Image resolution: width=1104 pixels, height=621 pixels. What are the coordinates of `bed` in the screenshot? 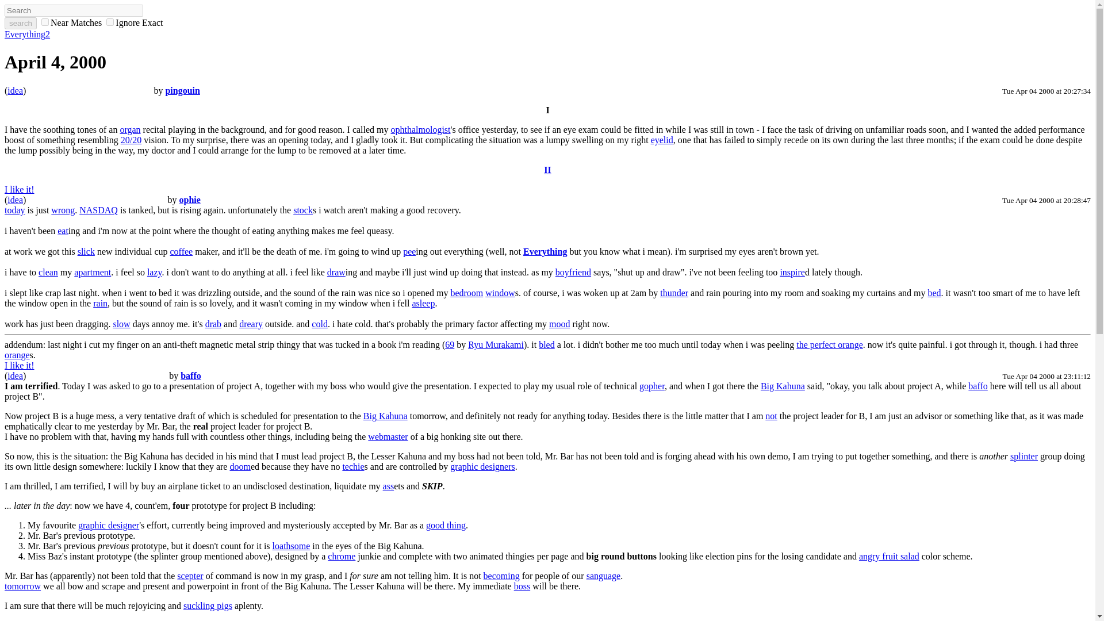 It's located at (934, 293).